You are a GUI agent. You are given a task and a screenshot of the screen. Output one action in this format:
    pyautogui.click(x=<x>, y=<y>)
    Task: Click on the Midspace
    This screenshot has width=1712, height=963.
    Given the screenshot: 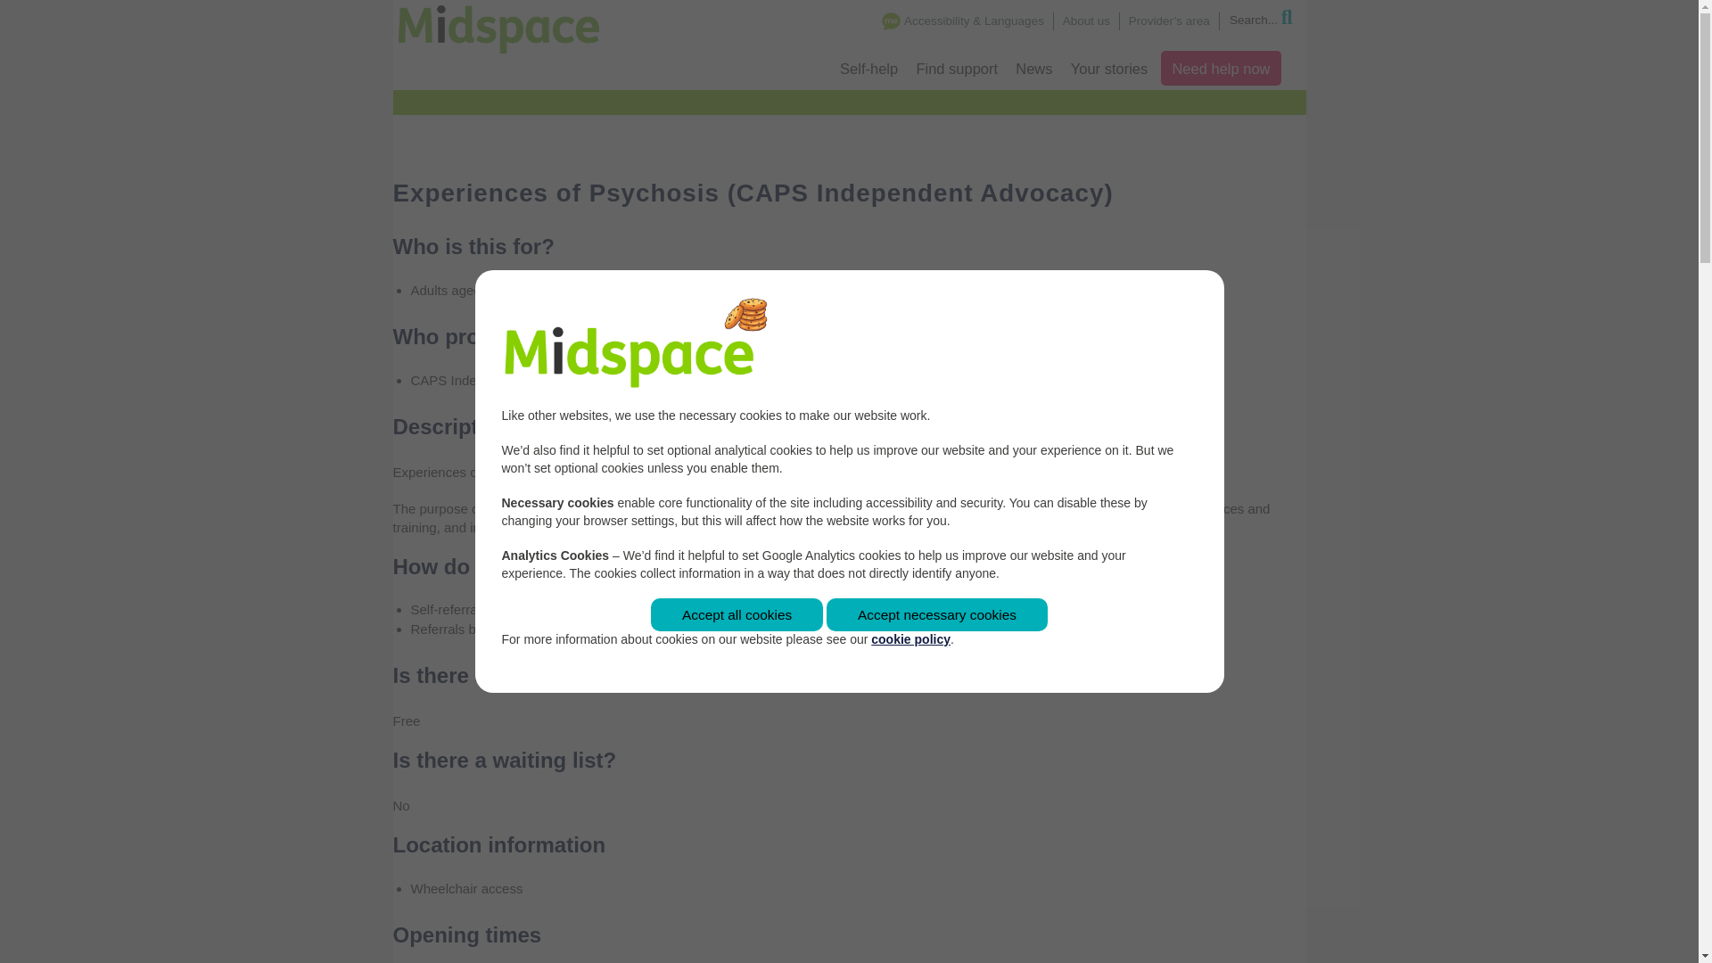 What is the action you would take?
    pyautogui.click(x=508, y=27)
    